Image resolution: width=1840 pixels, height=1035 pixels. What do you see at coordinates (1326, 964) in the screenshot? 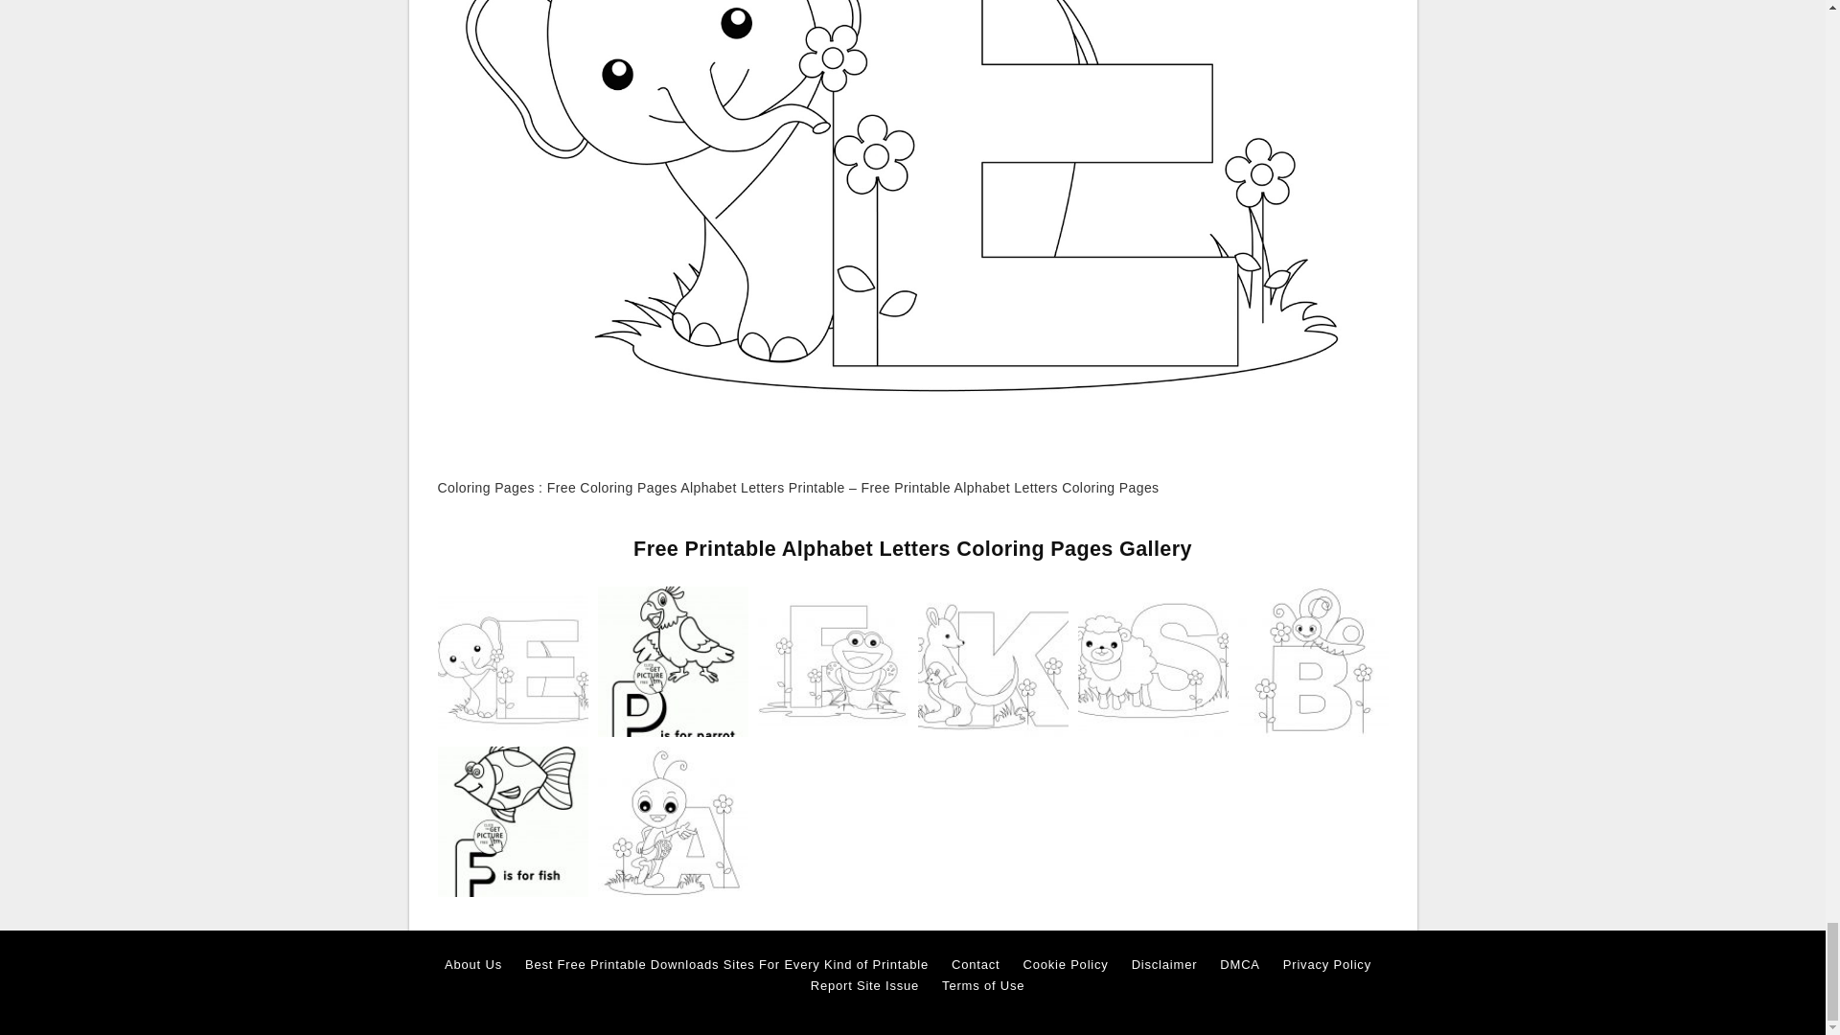
I see `Privacy Policy` at bounding box center [1326, 964].